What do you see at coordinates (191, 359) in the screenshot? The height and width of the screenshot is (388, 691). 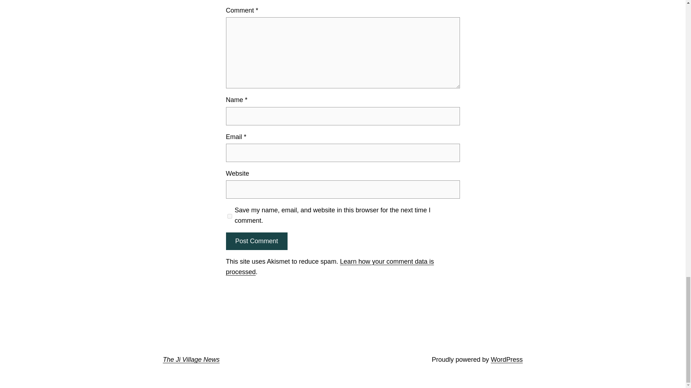 I see `The Ji Village News` at bounding box center [191, 359].